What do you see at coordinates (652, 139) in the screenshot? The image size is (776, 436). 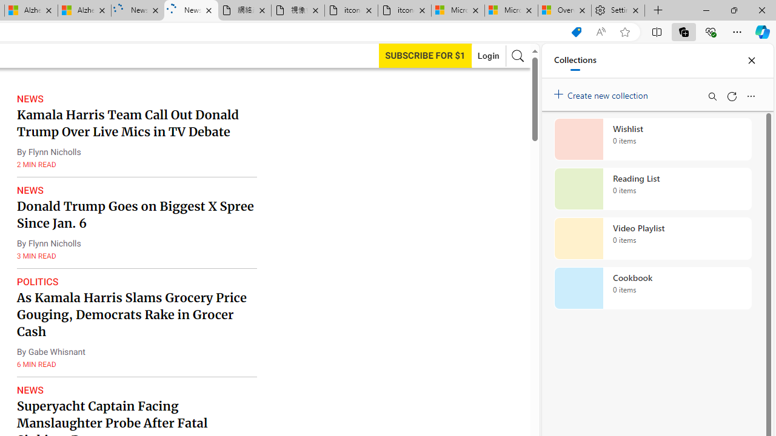 I see `Wishlist collection, 0 items` at bounding box center [652, 139].